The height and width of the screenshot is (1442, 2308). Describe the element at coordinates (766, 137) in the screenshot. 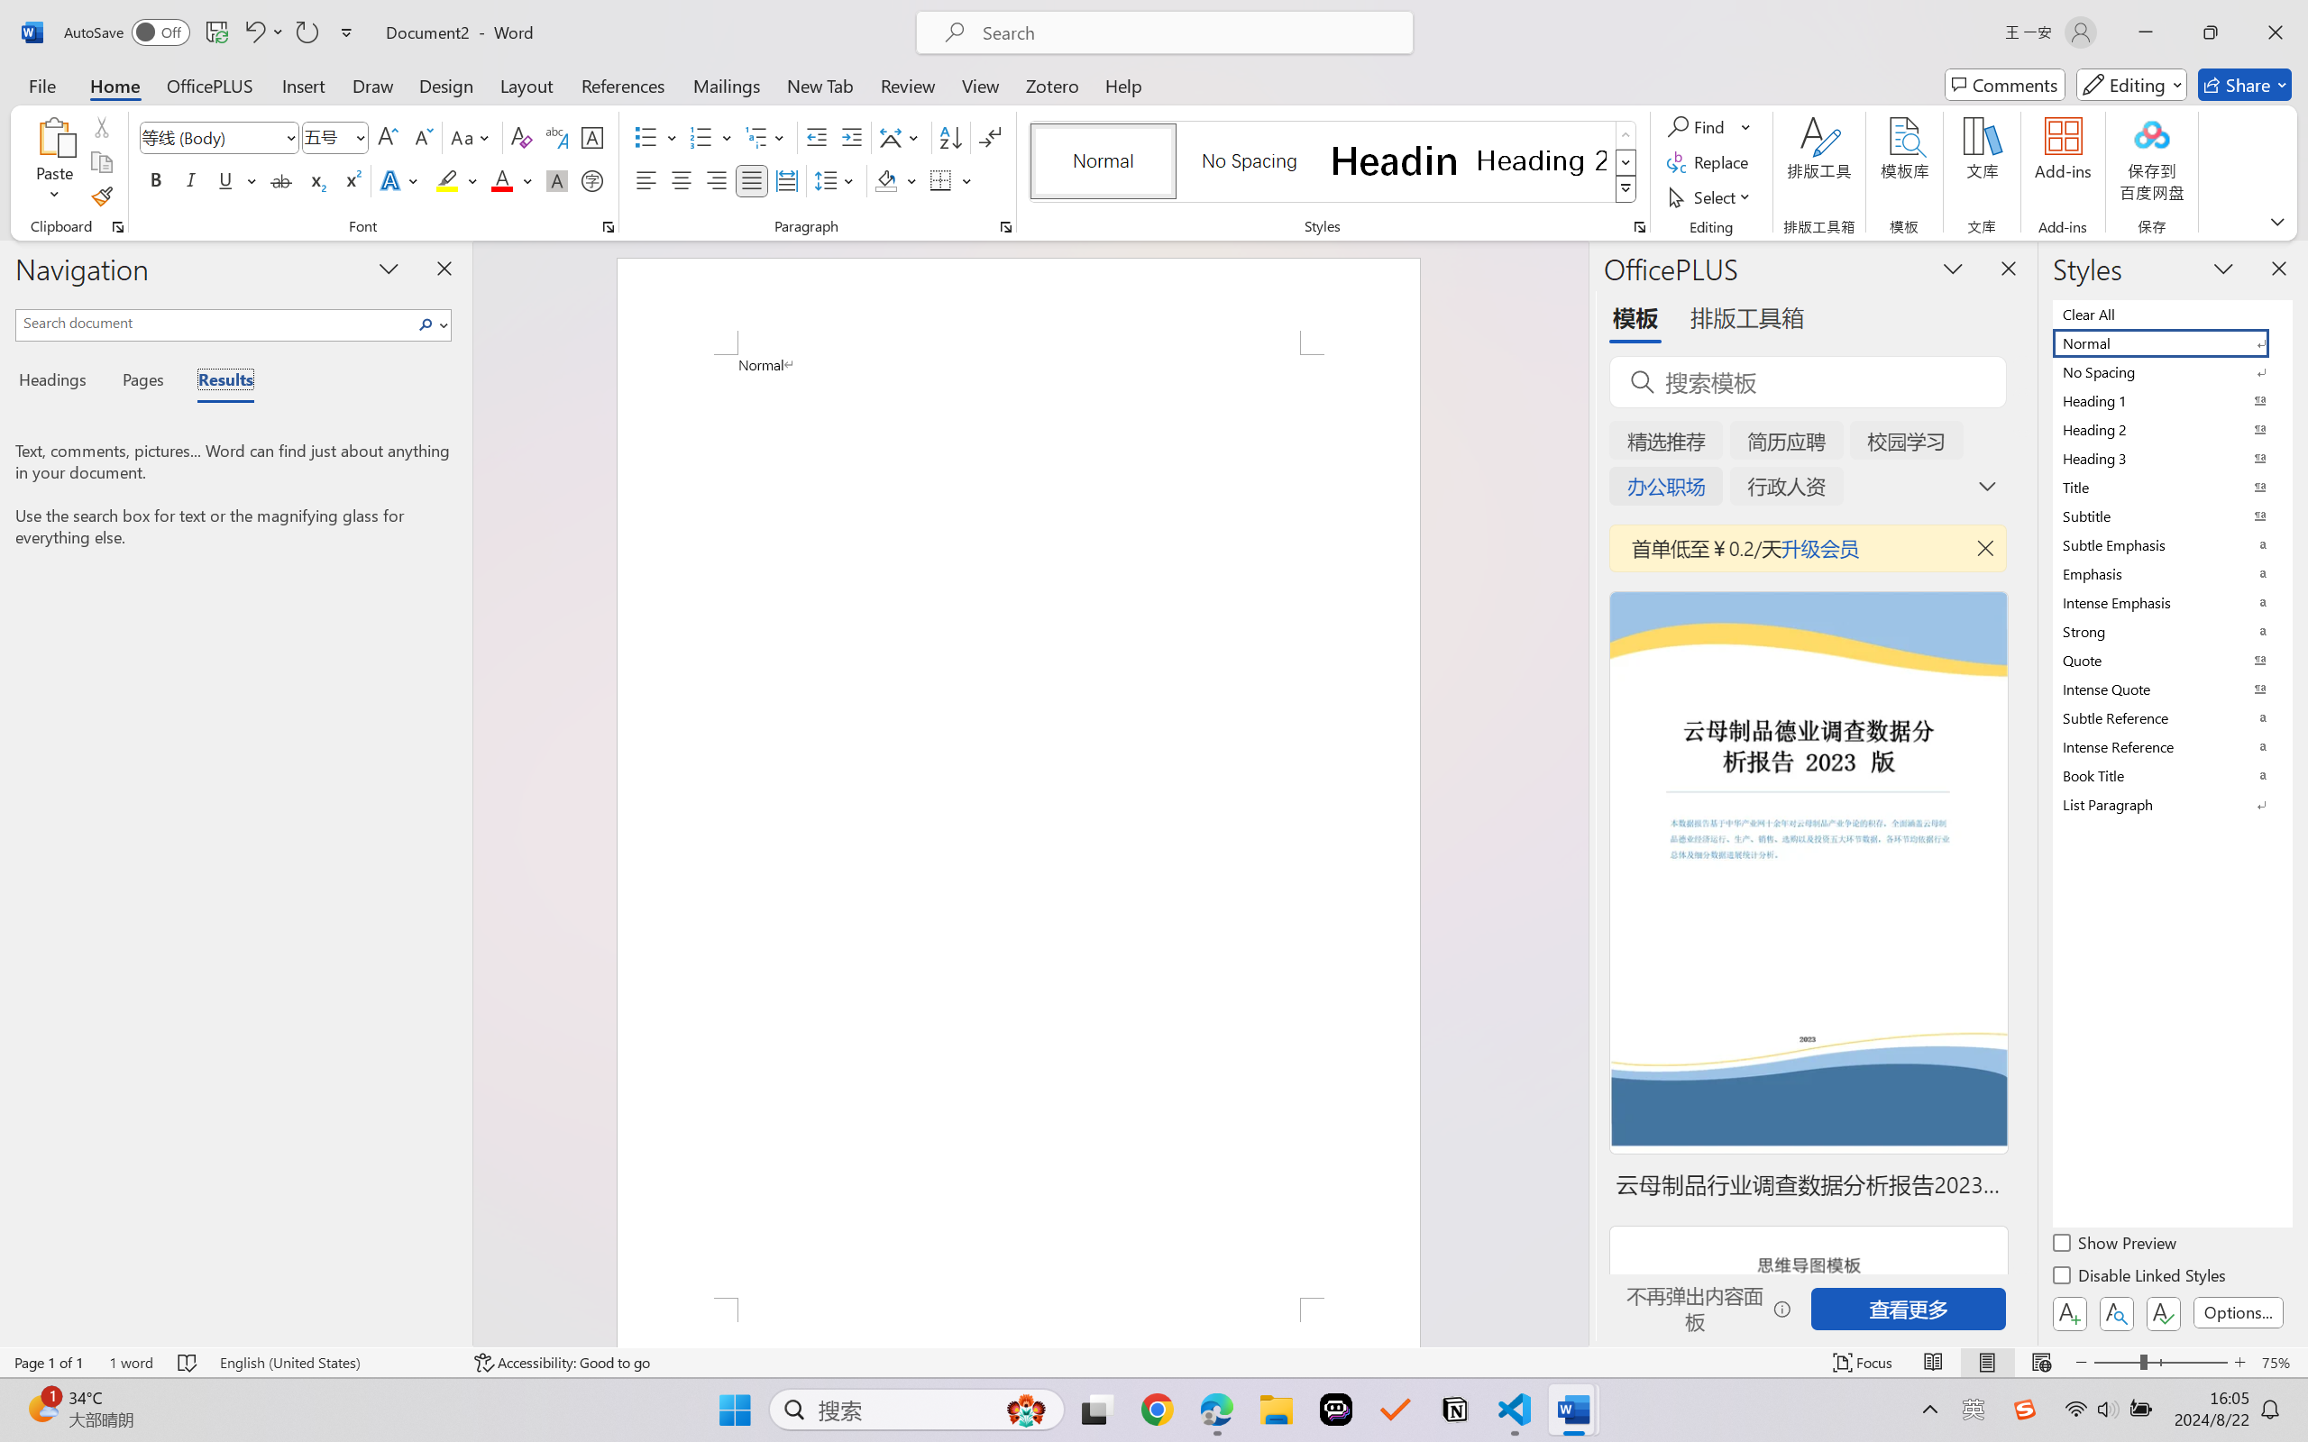

I see `Multilevel List` at that location.